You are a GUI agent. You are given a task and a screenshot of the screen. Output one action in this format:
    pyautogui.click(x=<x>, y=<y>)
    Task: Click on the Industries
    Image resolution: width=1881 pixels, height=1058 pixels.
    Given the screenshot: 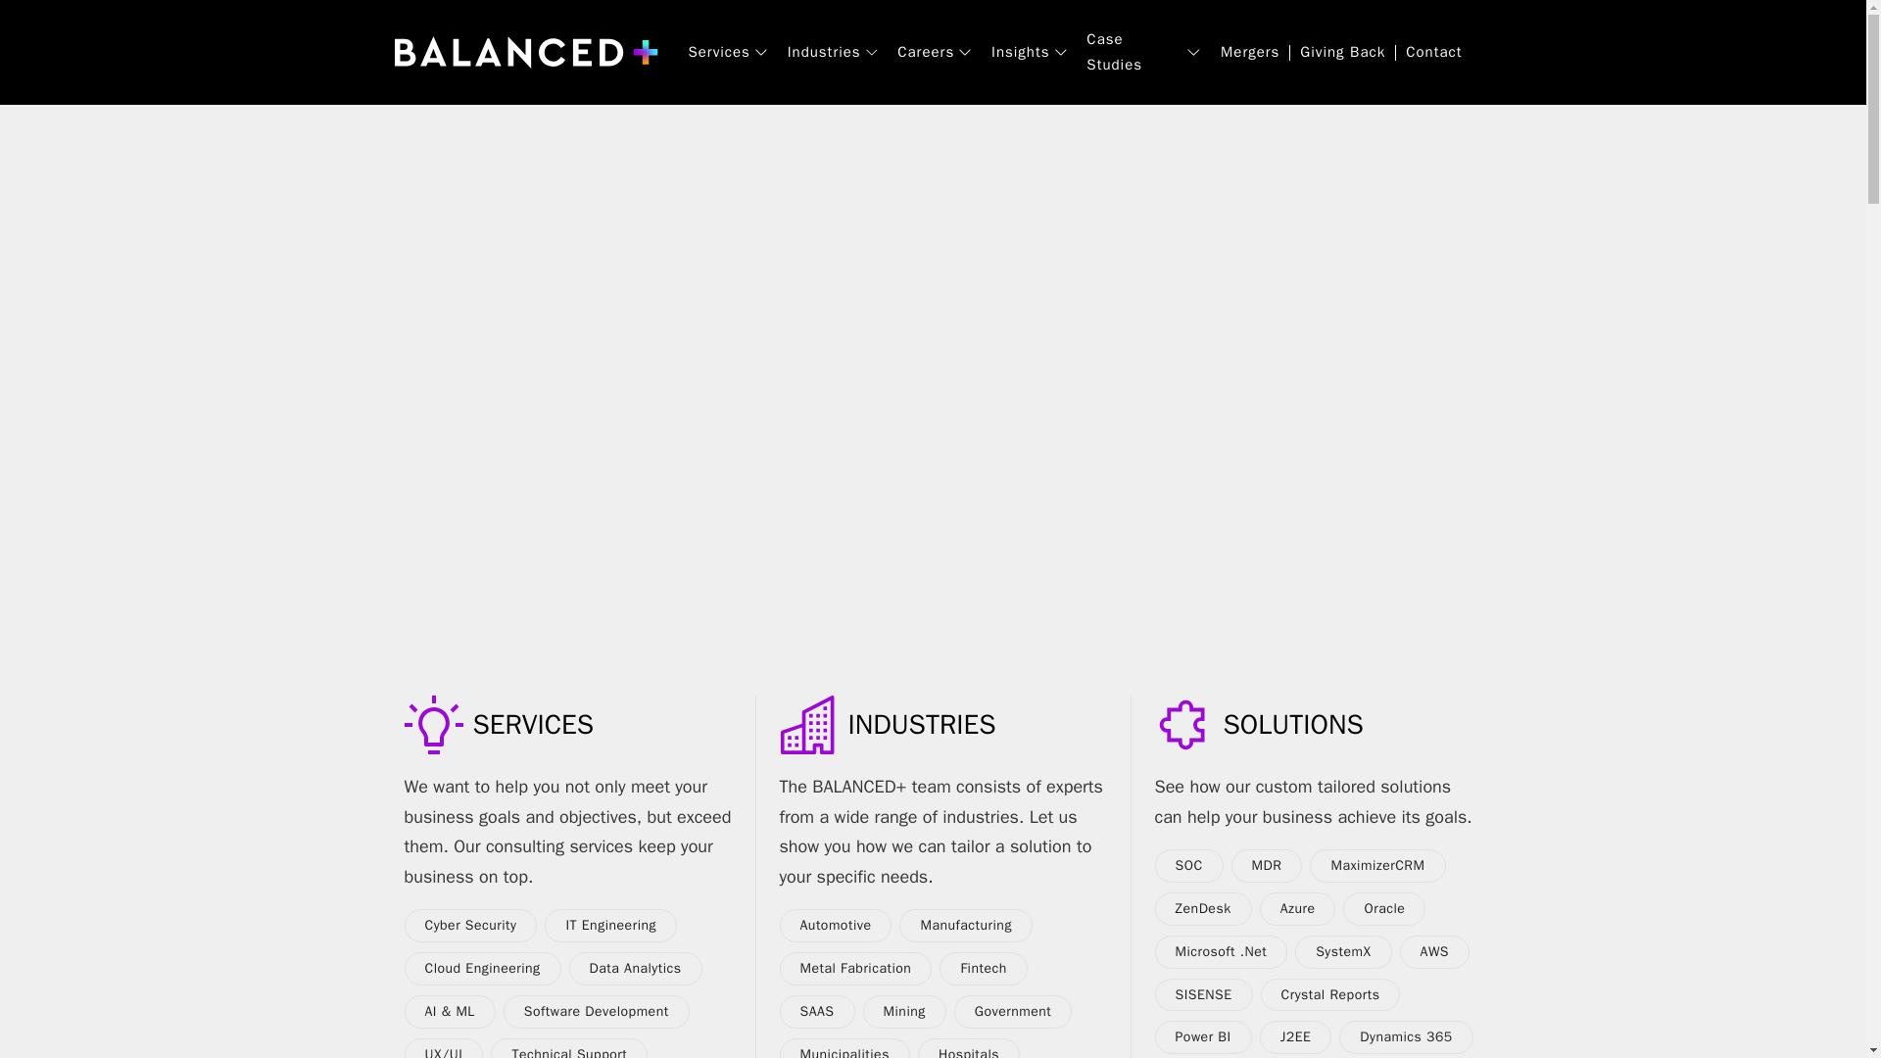 What is the action you would take?
    pyautogui.click(x=825, y=53)
    